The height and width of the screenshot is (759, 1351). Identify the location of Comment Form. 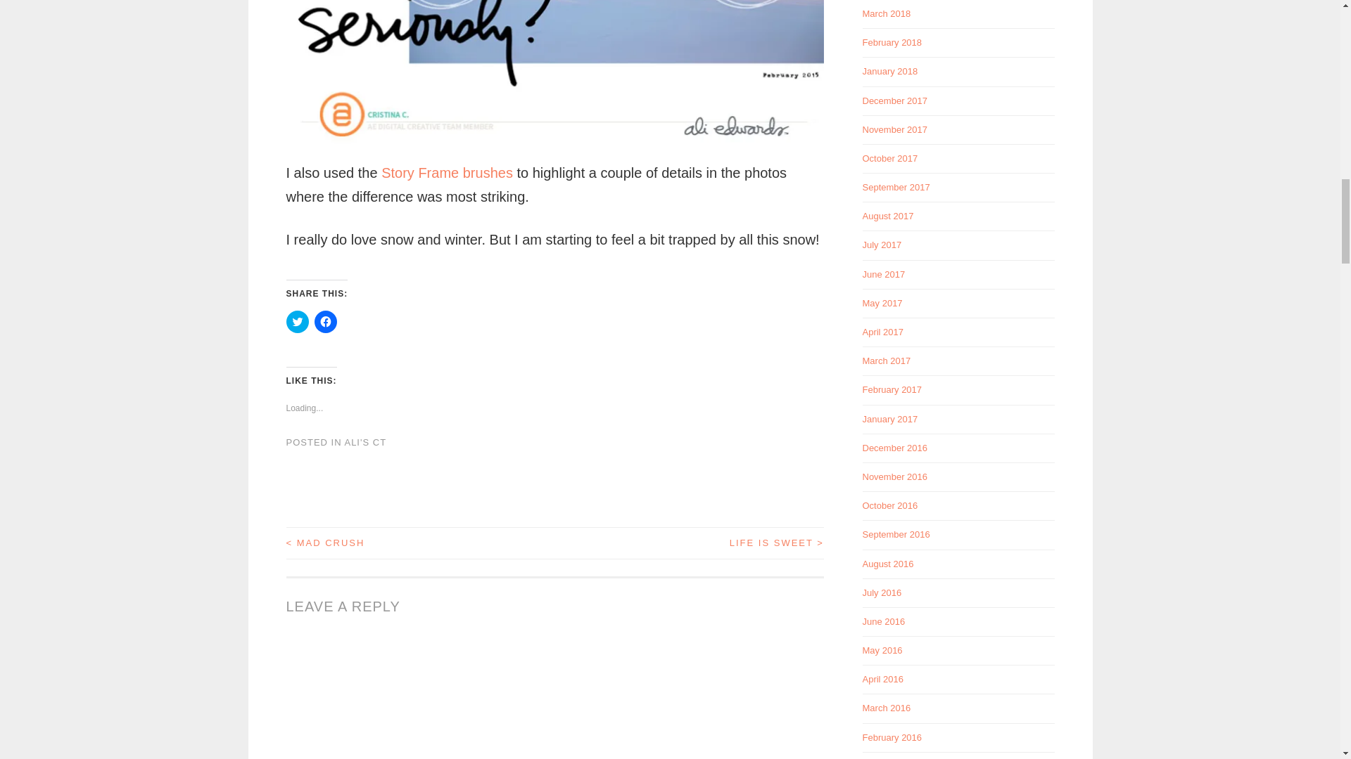
(554, 697).